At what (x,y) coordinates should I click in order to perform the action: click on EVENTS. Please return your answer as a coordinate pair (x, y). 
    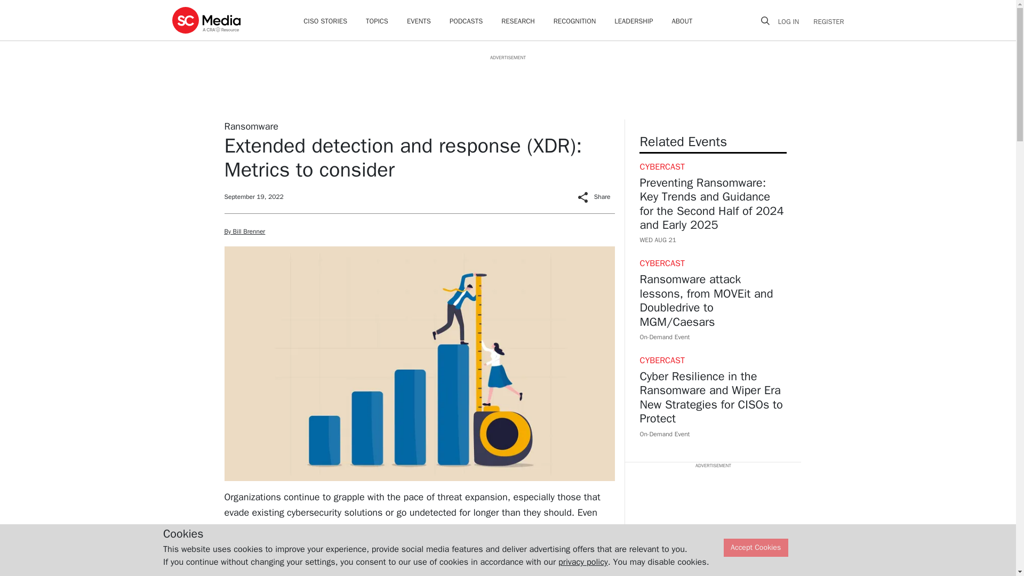
    Looking at the image, I should click on (419, 21).